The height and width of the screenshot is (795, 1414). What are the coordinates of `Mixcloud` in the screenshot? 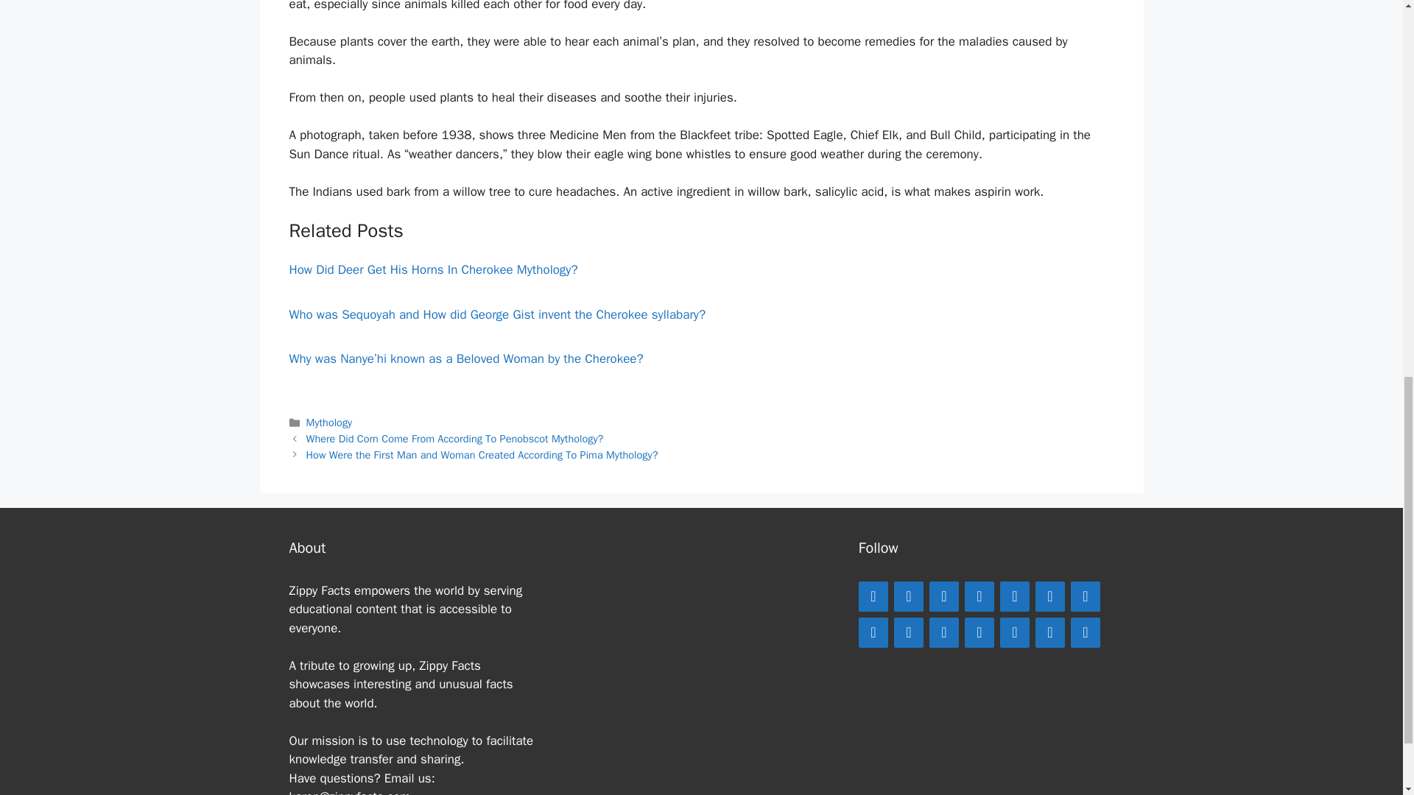 It's located at (979, 632).